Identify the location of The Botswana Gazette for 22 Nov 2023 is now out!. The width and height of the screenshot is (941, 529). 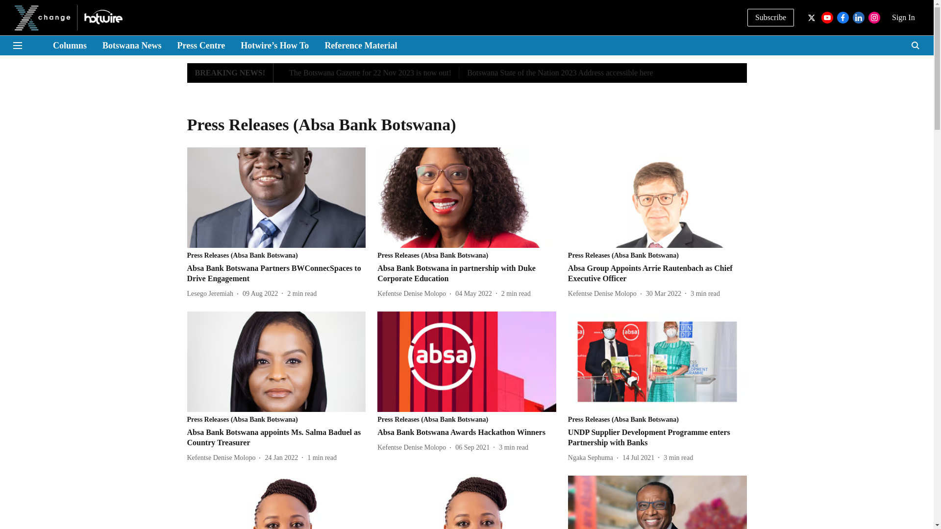
(371, 73).